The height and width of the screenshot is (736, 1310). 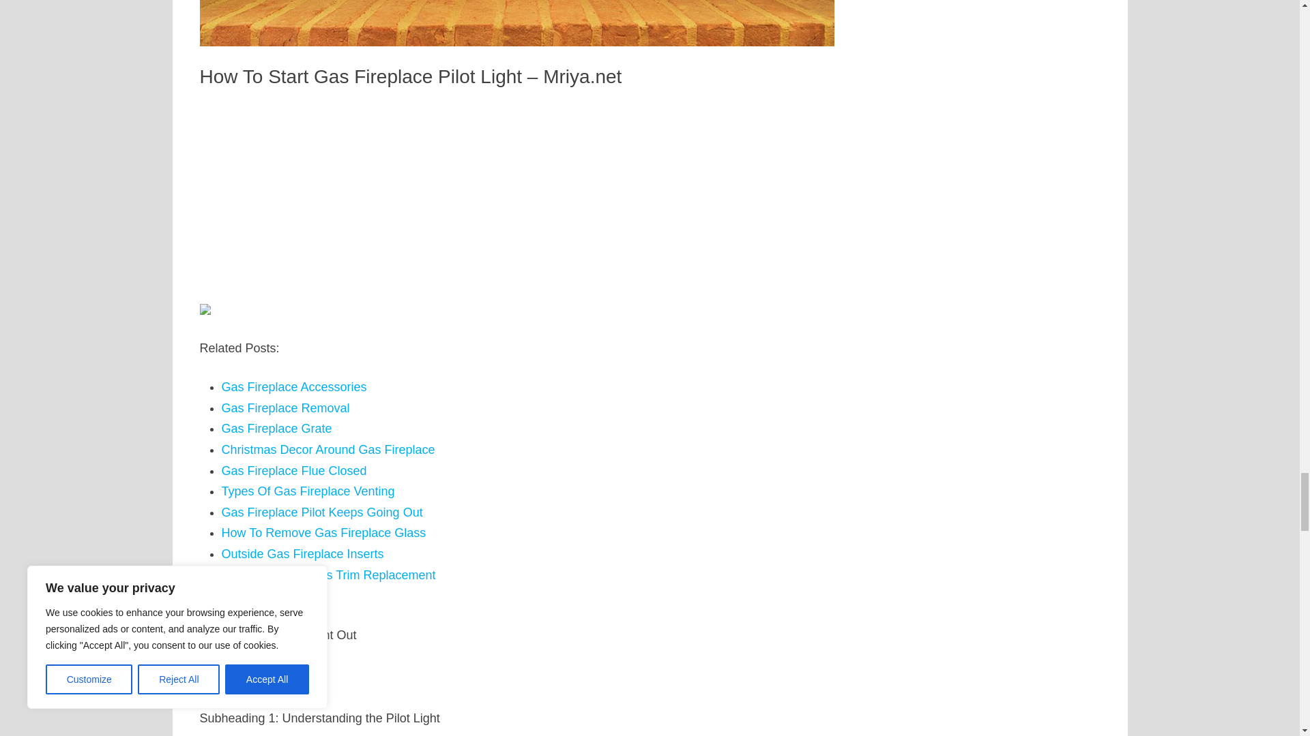 I want to click on Gas Fireplace Grate, so click(x=276, y=428).